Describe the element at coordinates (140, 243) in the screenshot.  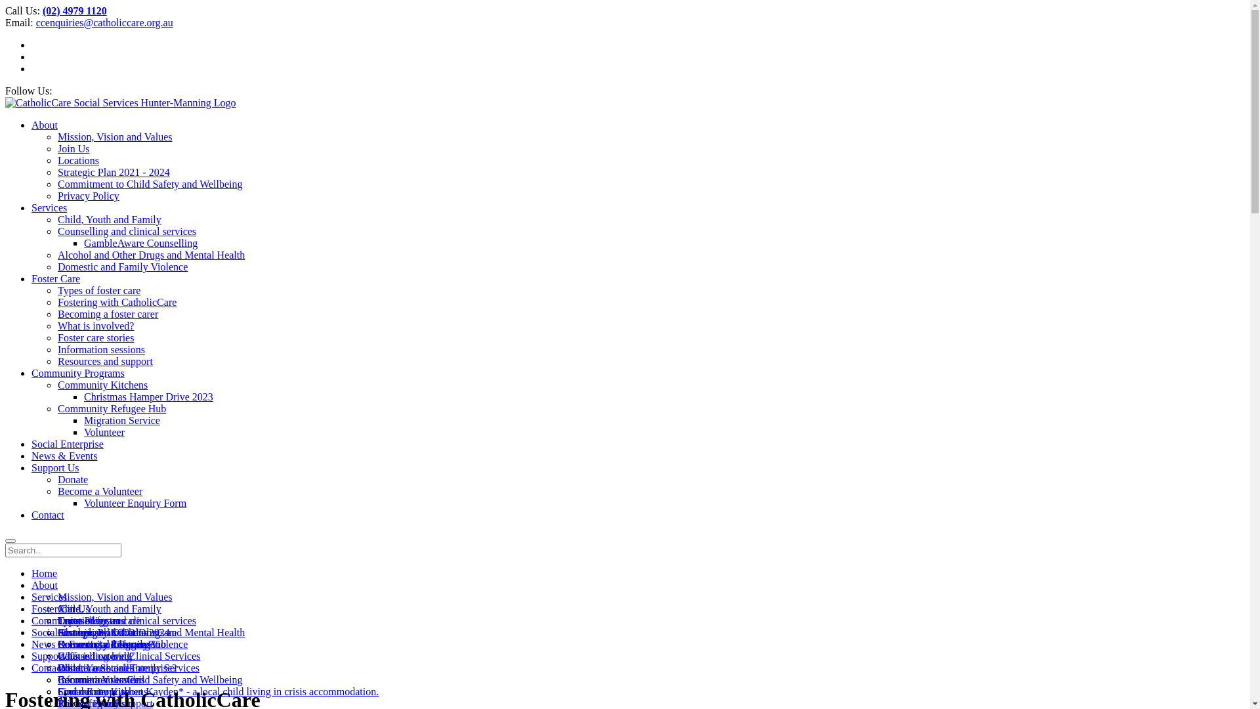
I see `GambleAware Counselling` at that location.